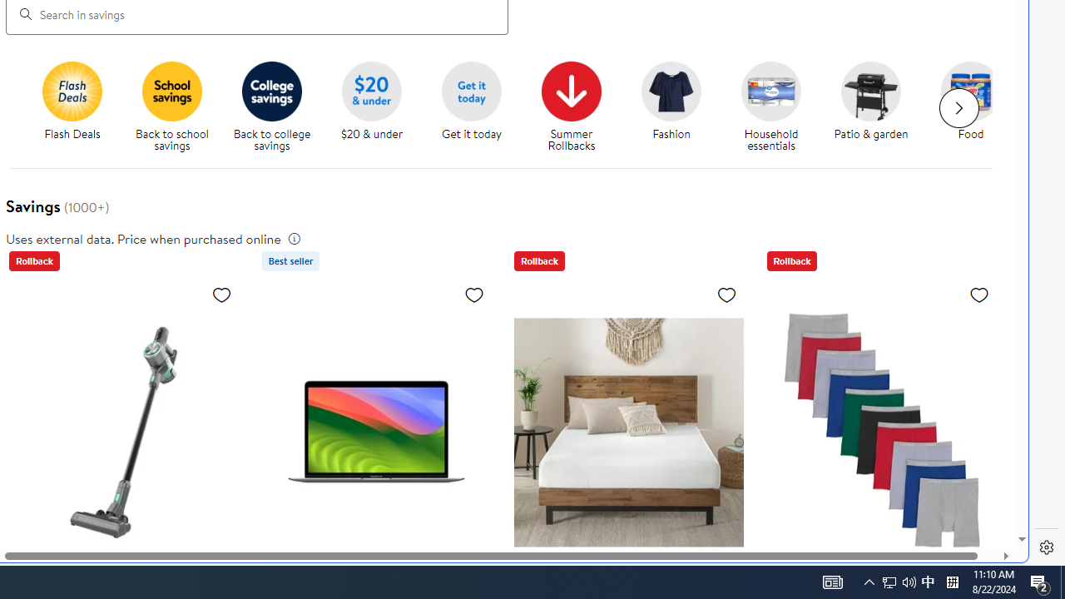  Describe the element at coordinates (471, 101) in the screenshot. I see `Get it today Get it today` at that location.